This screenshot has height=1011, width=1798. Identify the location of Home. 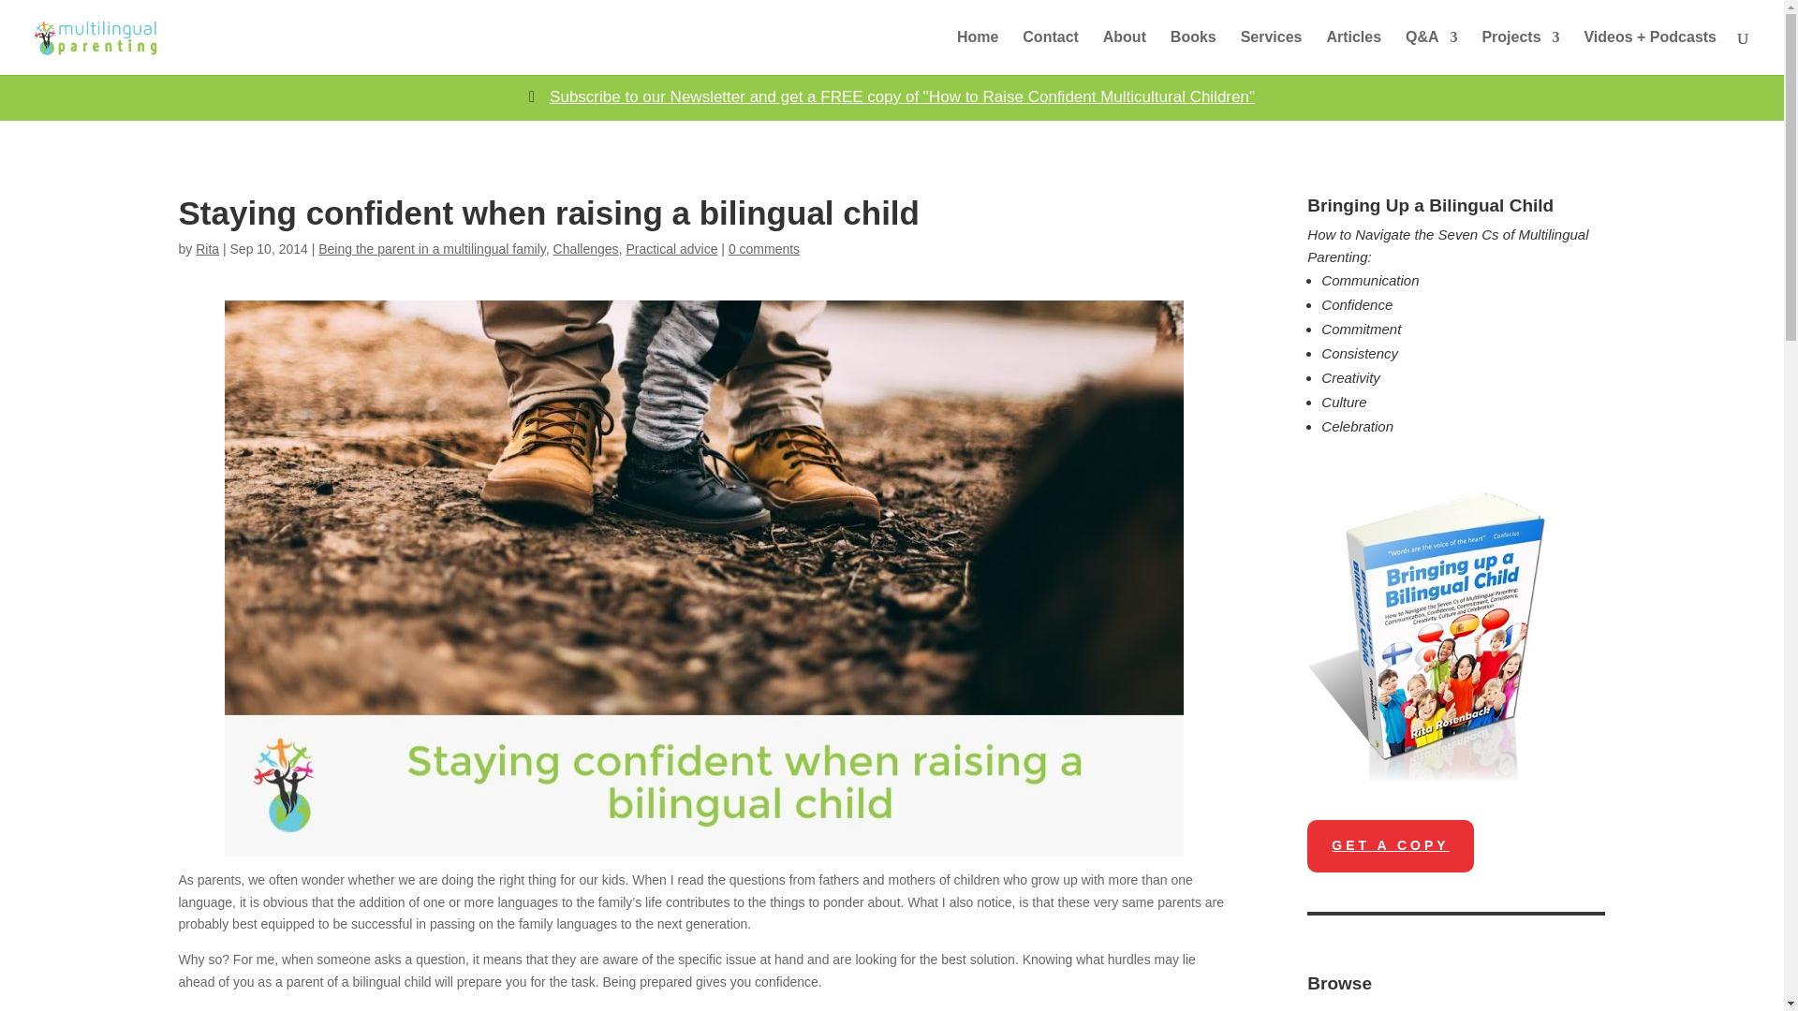
(977, 52).